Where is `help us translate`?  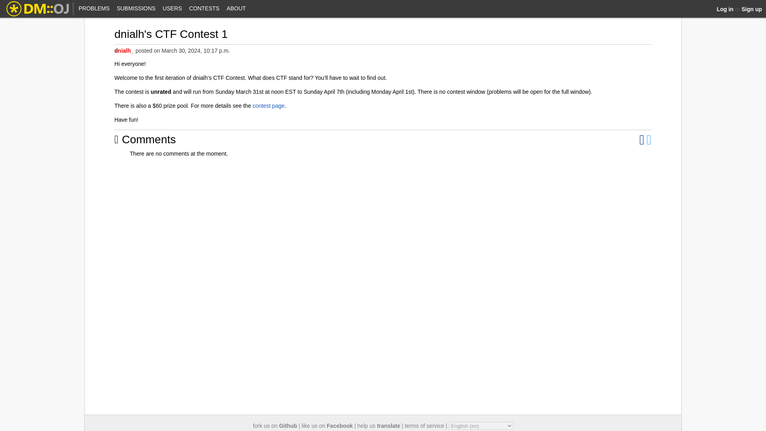 help us translate is located at coordinates (379, 425).